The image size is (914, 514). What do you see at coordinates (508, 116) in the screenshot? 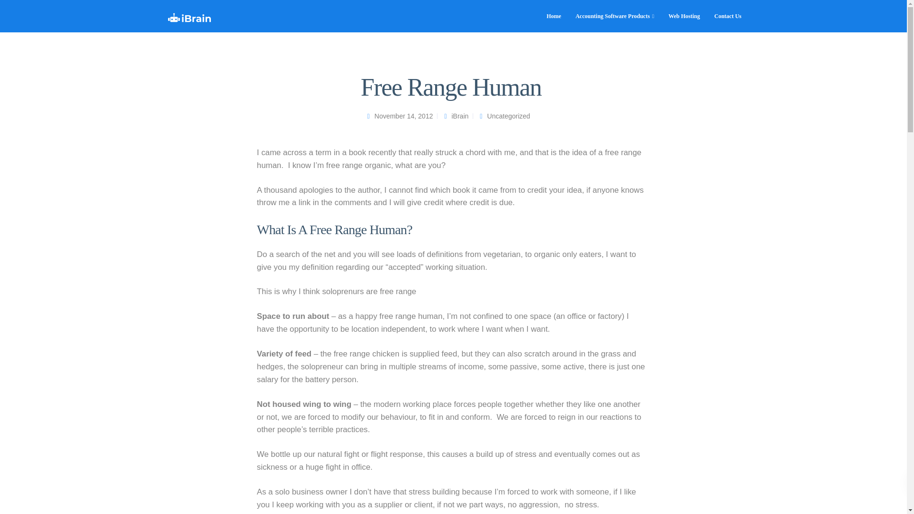
I see `Uncategorized` at bounding box center [508, 116].